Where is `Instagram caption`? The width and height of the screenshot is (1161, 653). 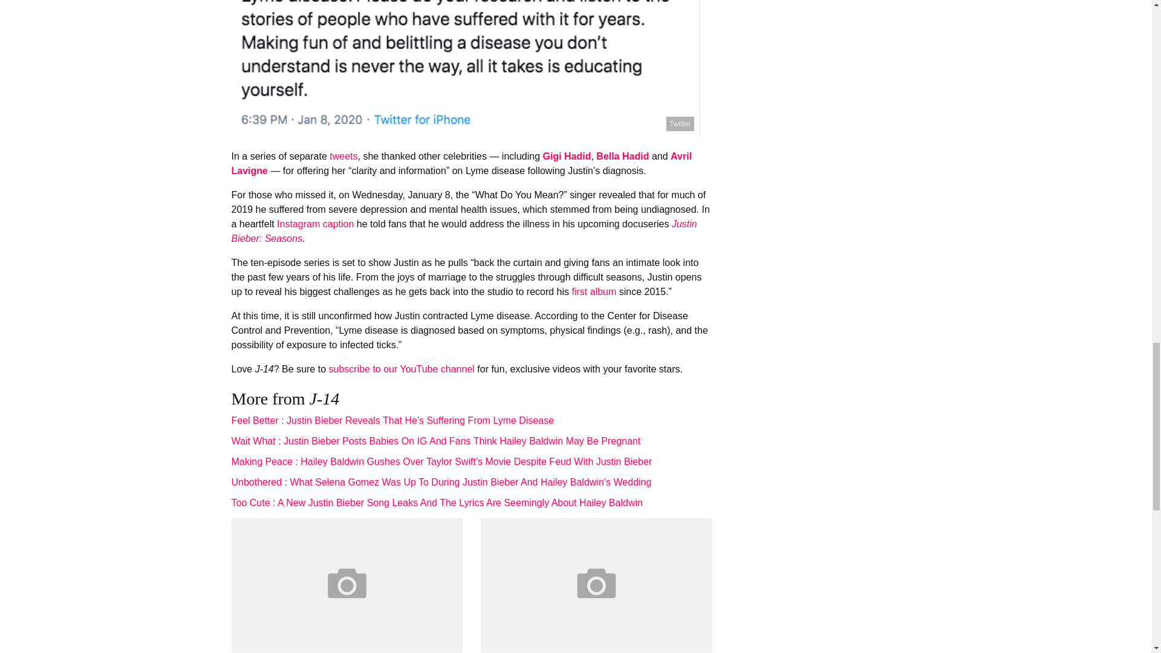
Instagram caption is located at coordinates (316, 224).